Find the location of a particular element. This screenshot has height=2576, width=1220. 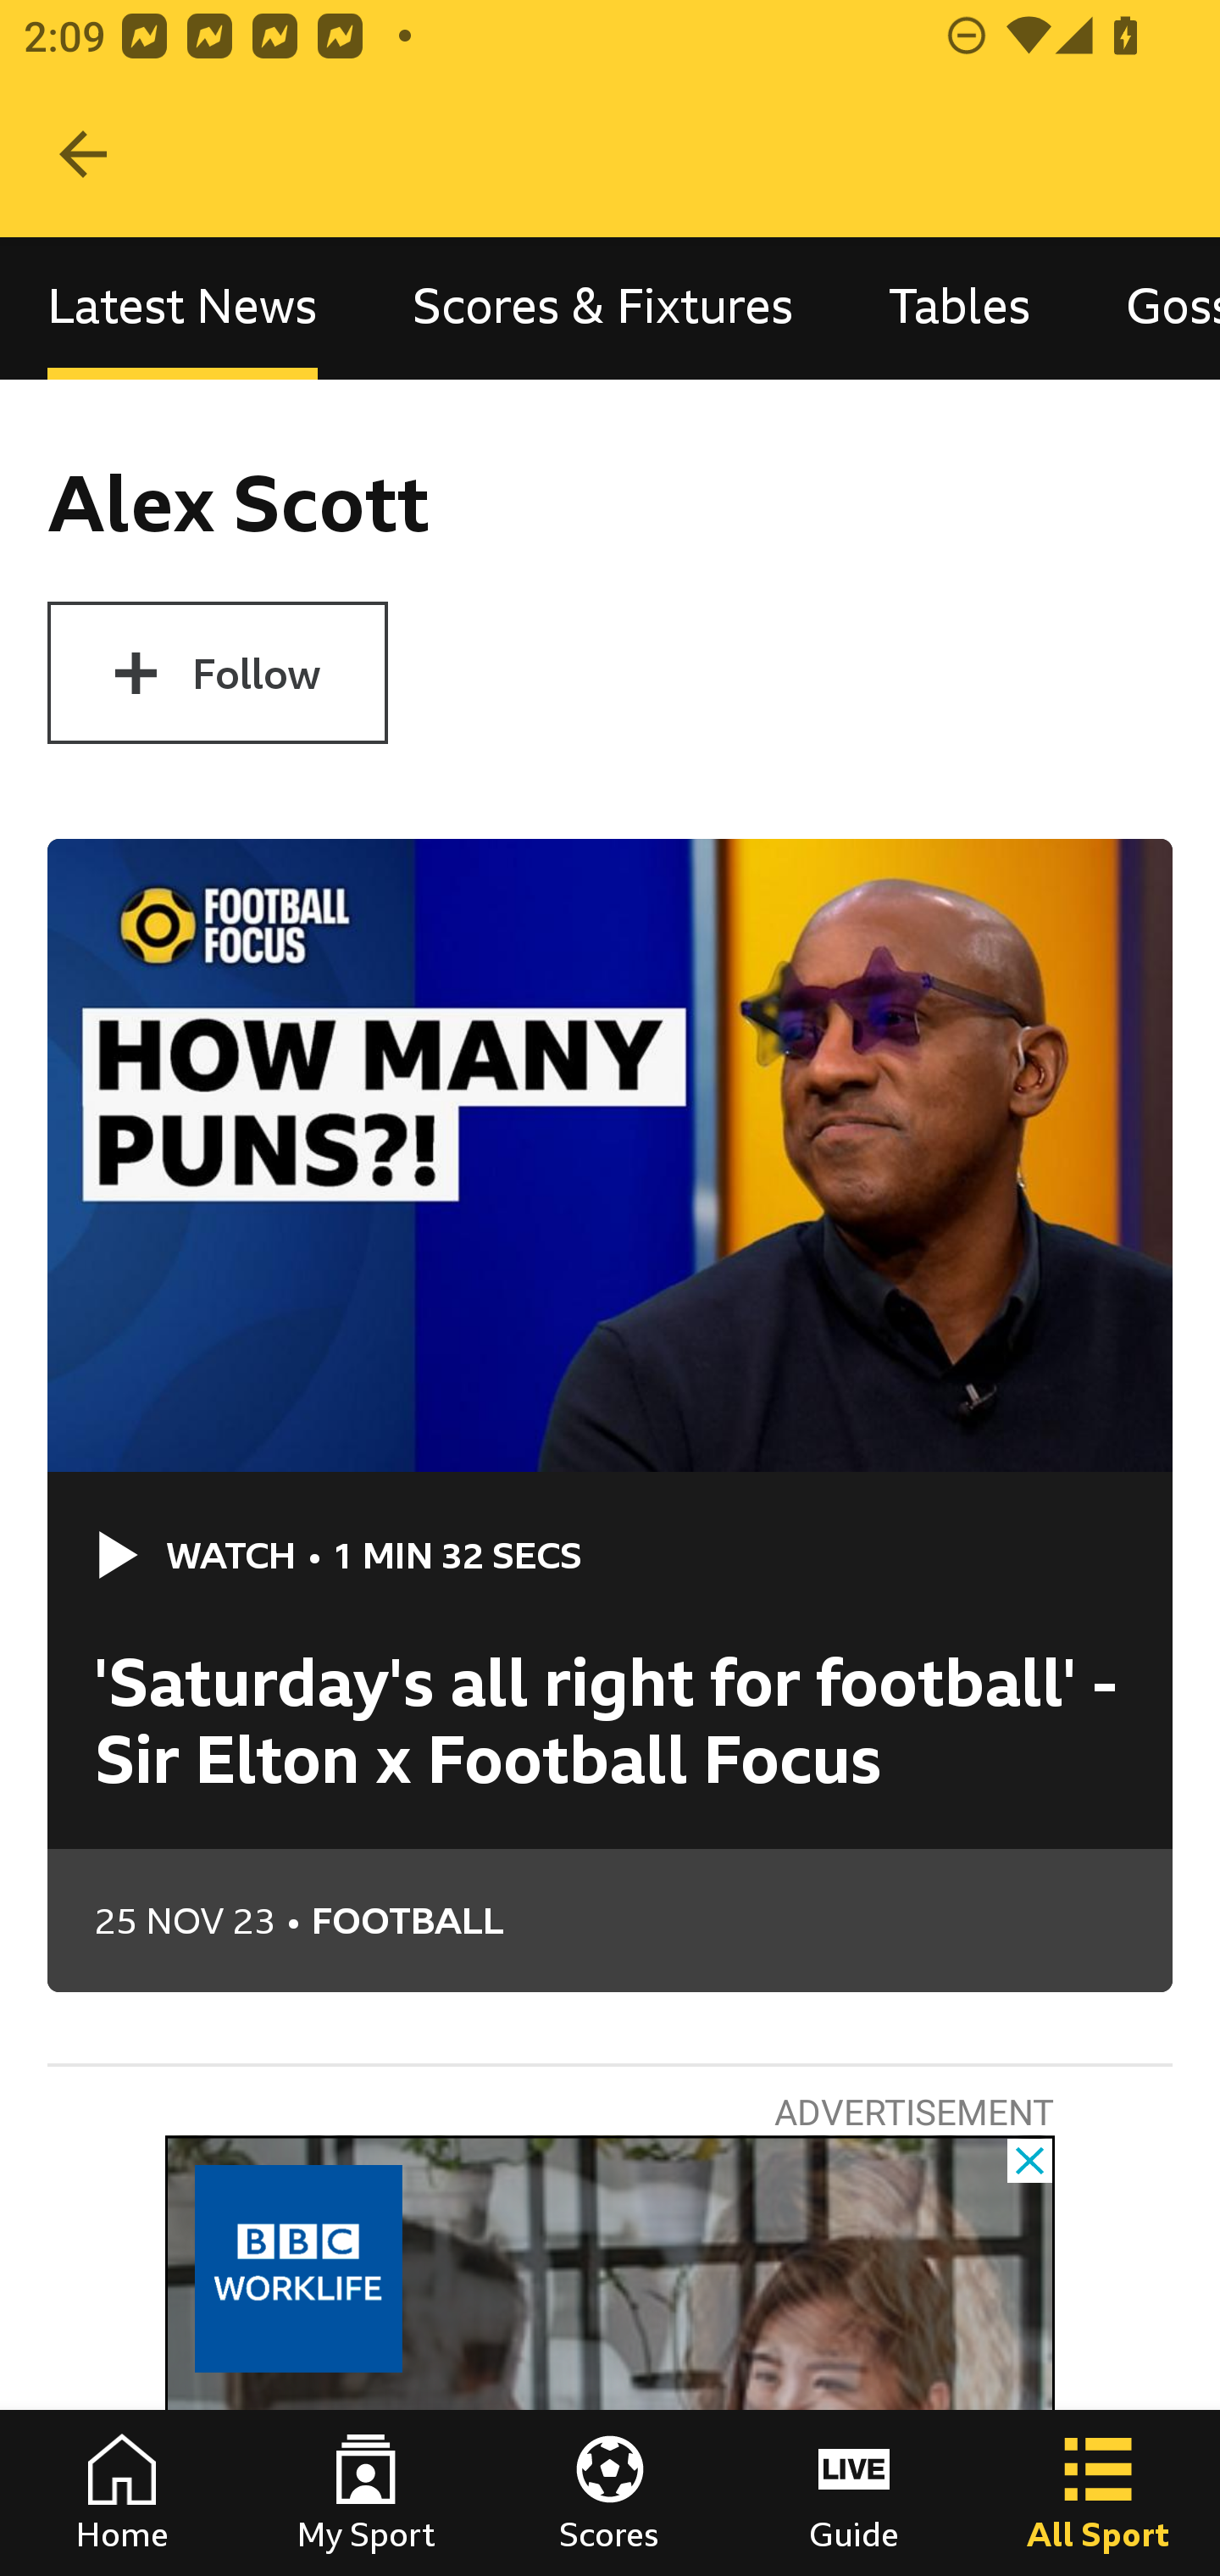

Latest News, selected Latest News is located at coordinates (182, 307).